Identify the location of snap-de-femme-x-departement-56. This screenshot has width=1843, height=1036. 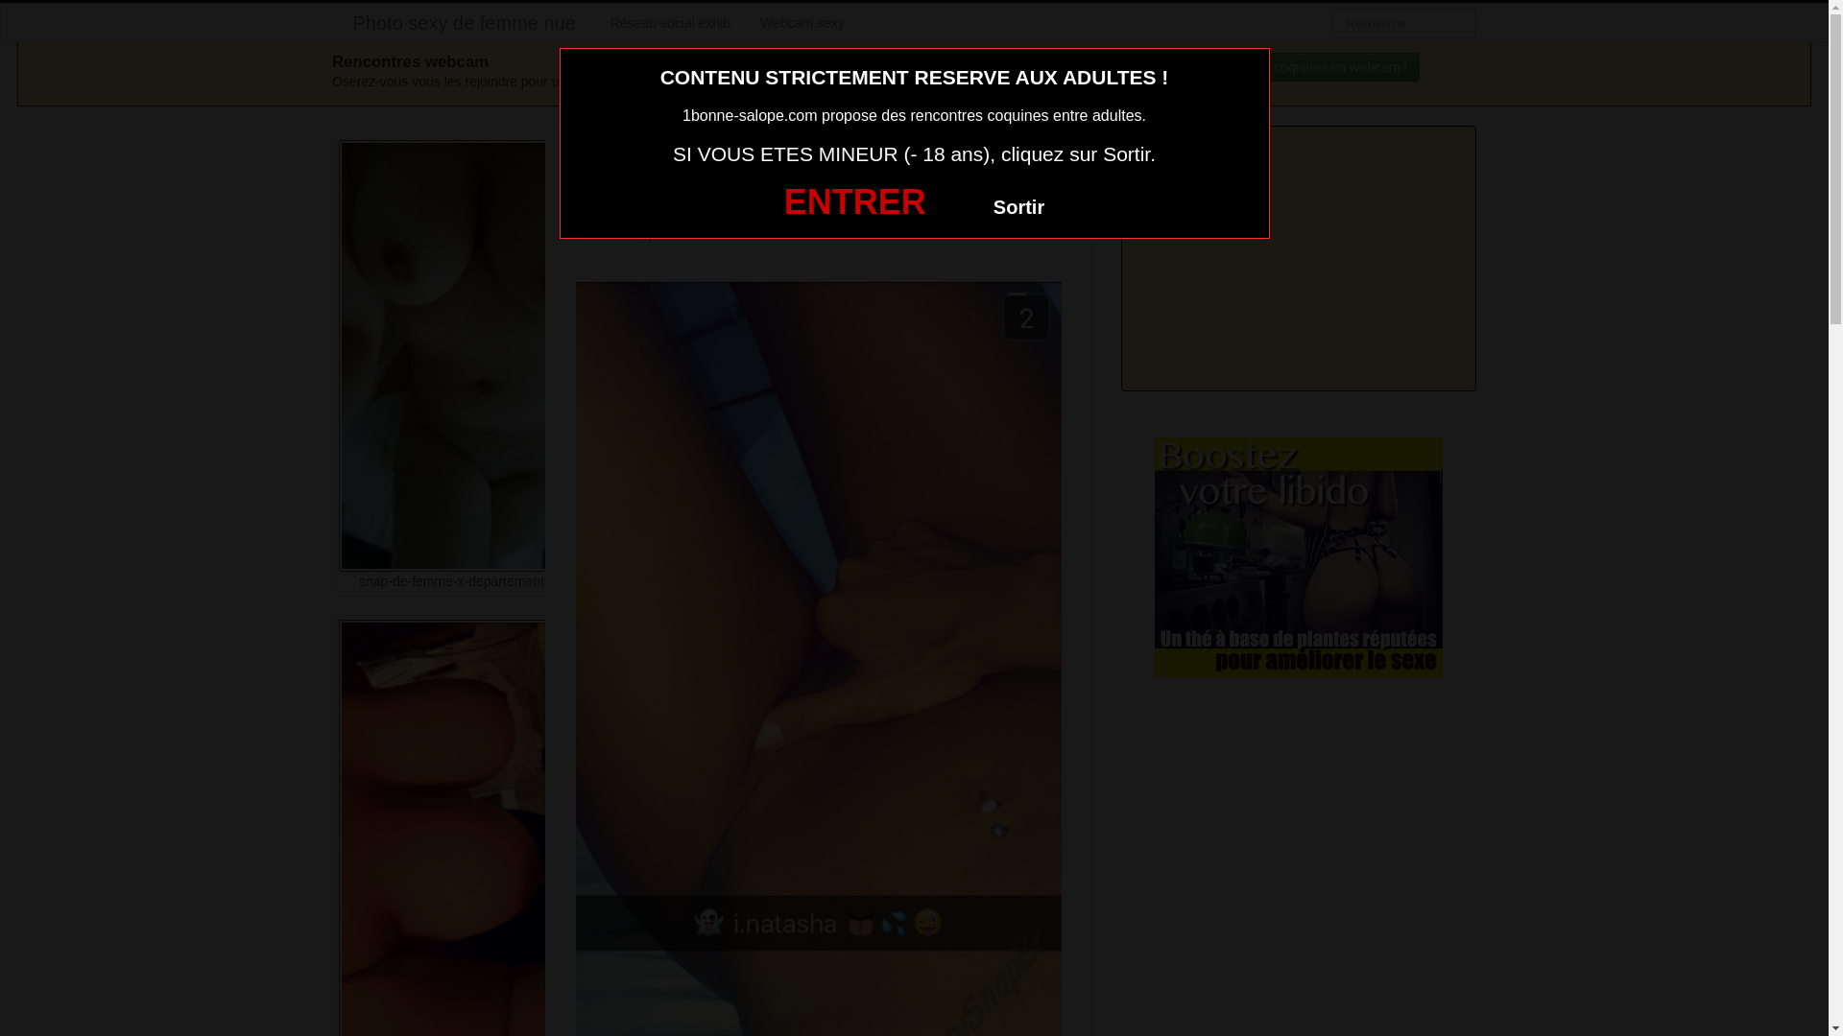
(461, 468).